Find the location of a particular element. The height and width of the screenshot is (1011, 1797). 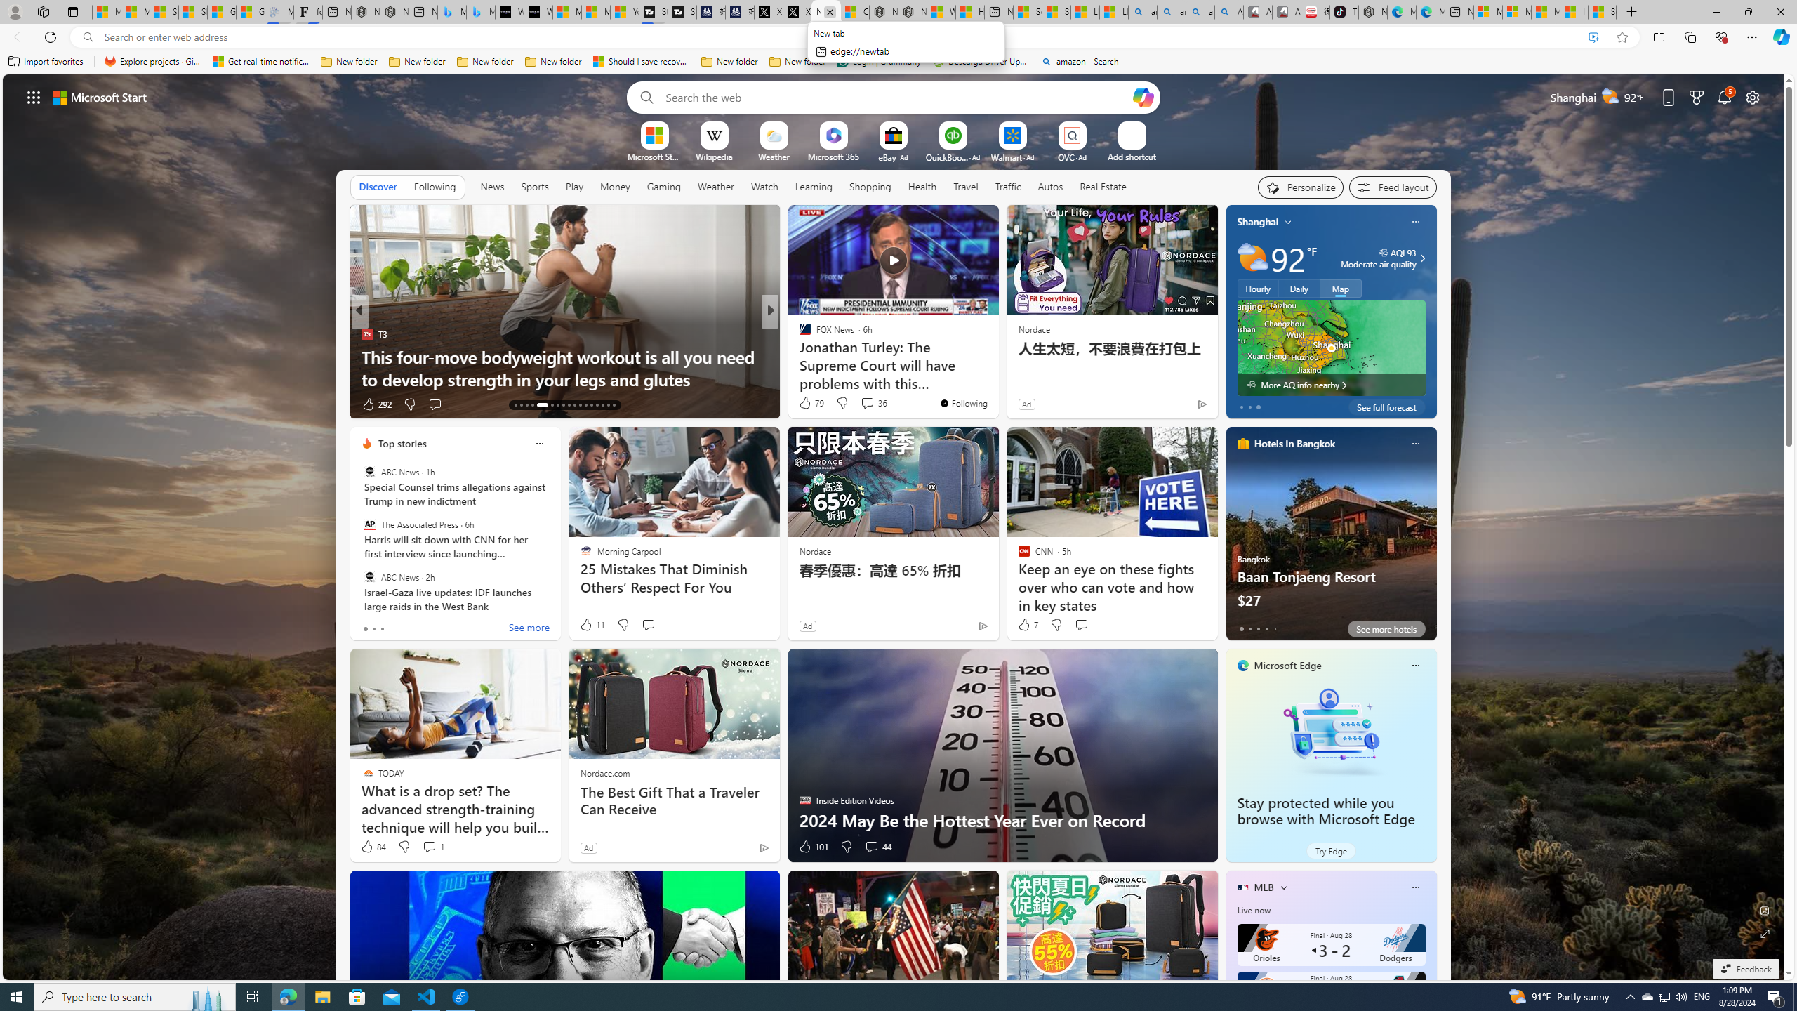

Class: control is located at coordinates (34, 97).